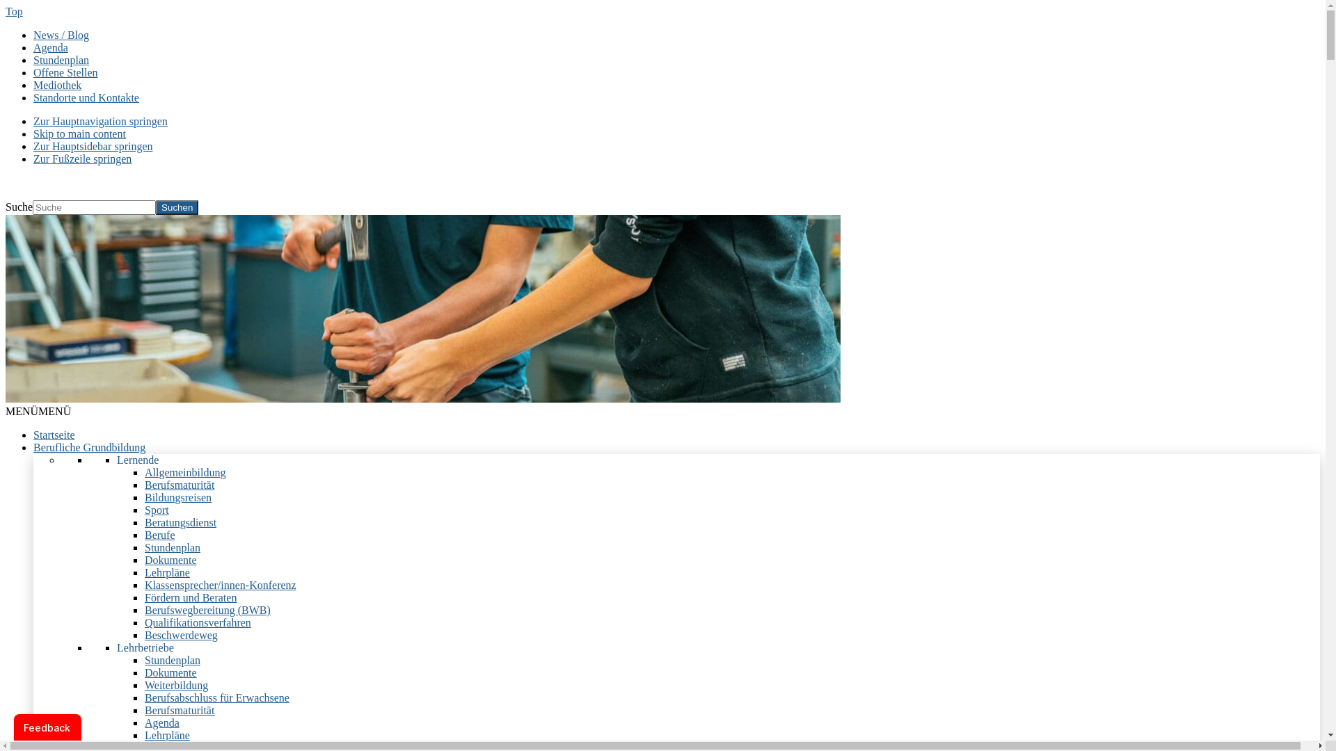 This screenshot has height=751, width=1336. What do you see at coordinates (185, 473) in the screenshot?
I see `Allgemeinbildung` at bounding box center [185, 473].